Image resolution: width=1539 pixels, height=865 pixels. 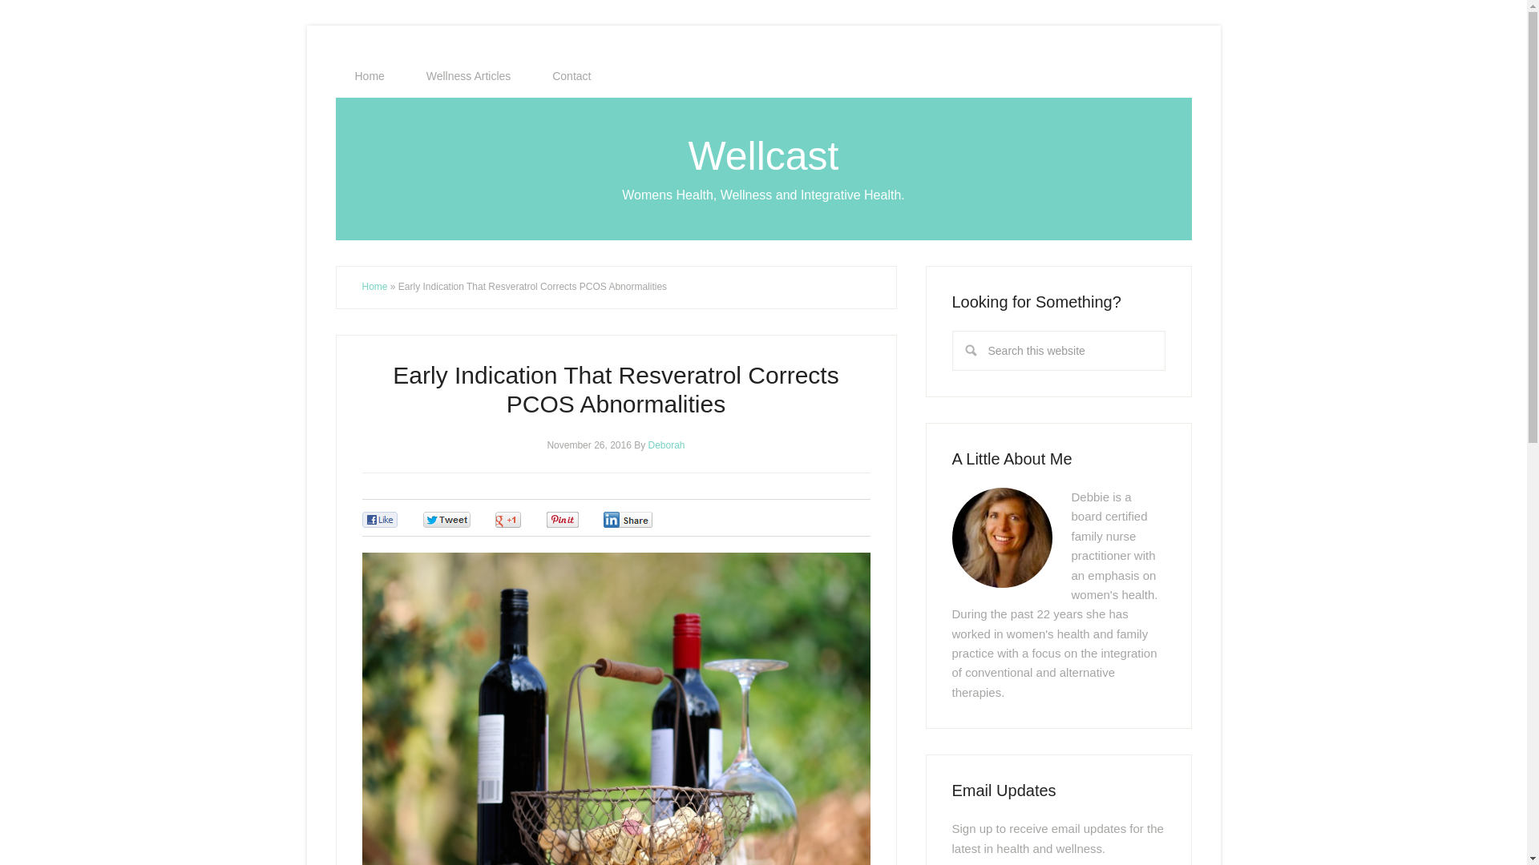 What do you see at coordinates (374, 287) in the screenshot?
I see `Home` at bounding box center [374, 287].